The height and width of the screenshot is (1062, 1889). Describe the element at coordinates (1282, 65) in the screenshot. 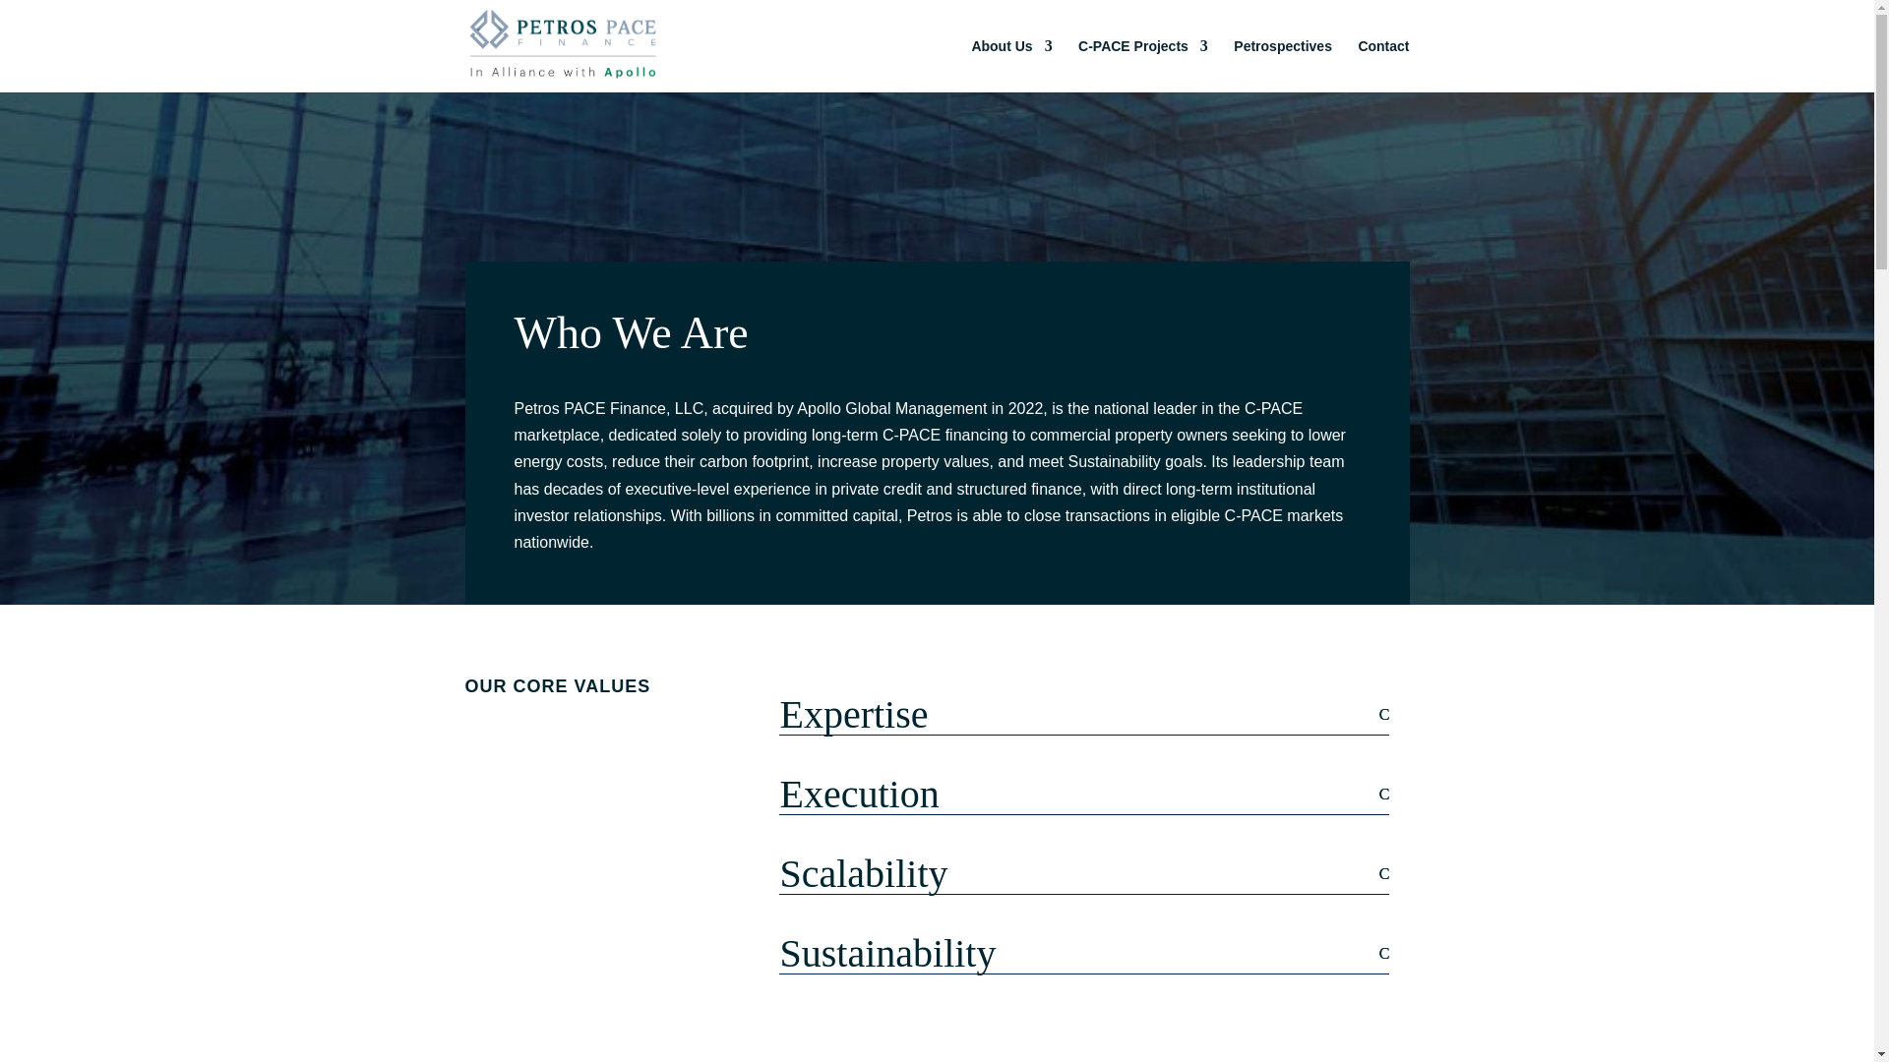

I see `Petrospectives` at that location.